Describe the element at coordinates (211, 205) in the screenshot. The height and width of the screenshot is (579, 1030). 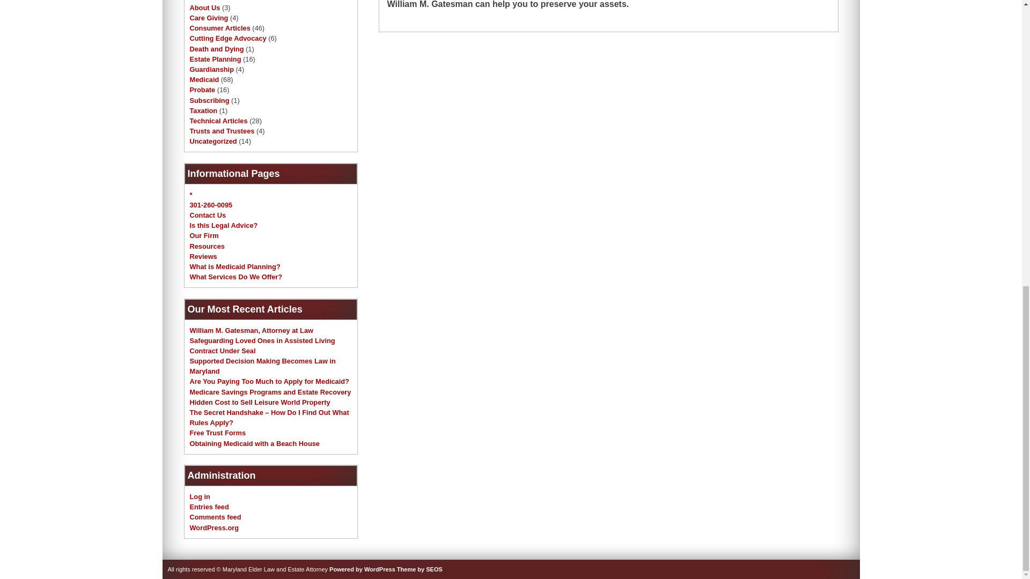
I see `301-260-0095` at that location.